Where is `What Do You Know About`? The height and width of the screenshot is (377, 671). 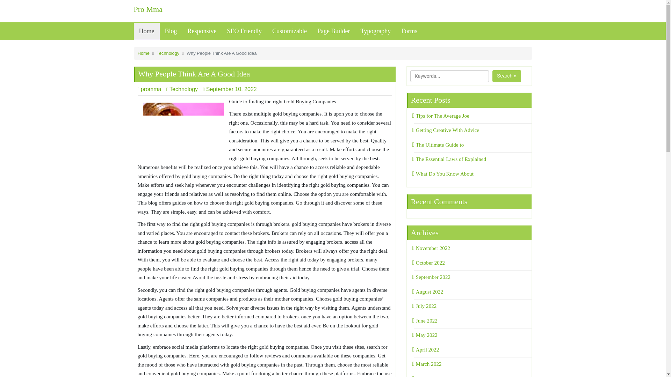
What Do You Know About is located at coordinates (444, 174).